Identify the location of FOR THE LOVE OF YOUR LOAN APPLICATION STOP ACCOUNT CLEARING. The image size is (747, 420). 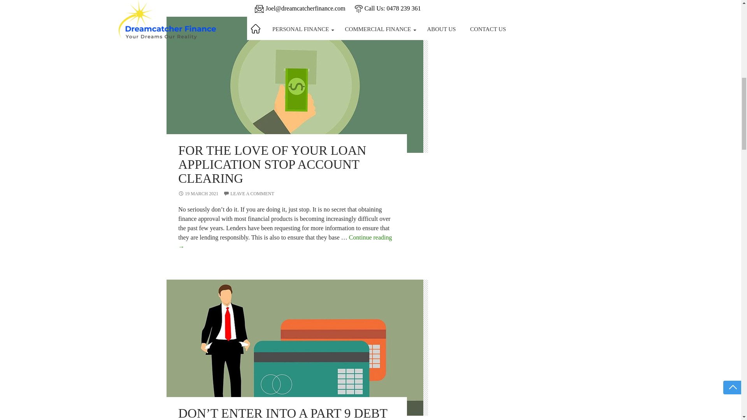
(272, 164).